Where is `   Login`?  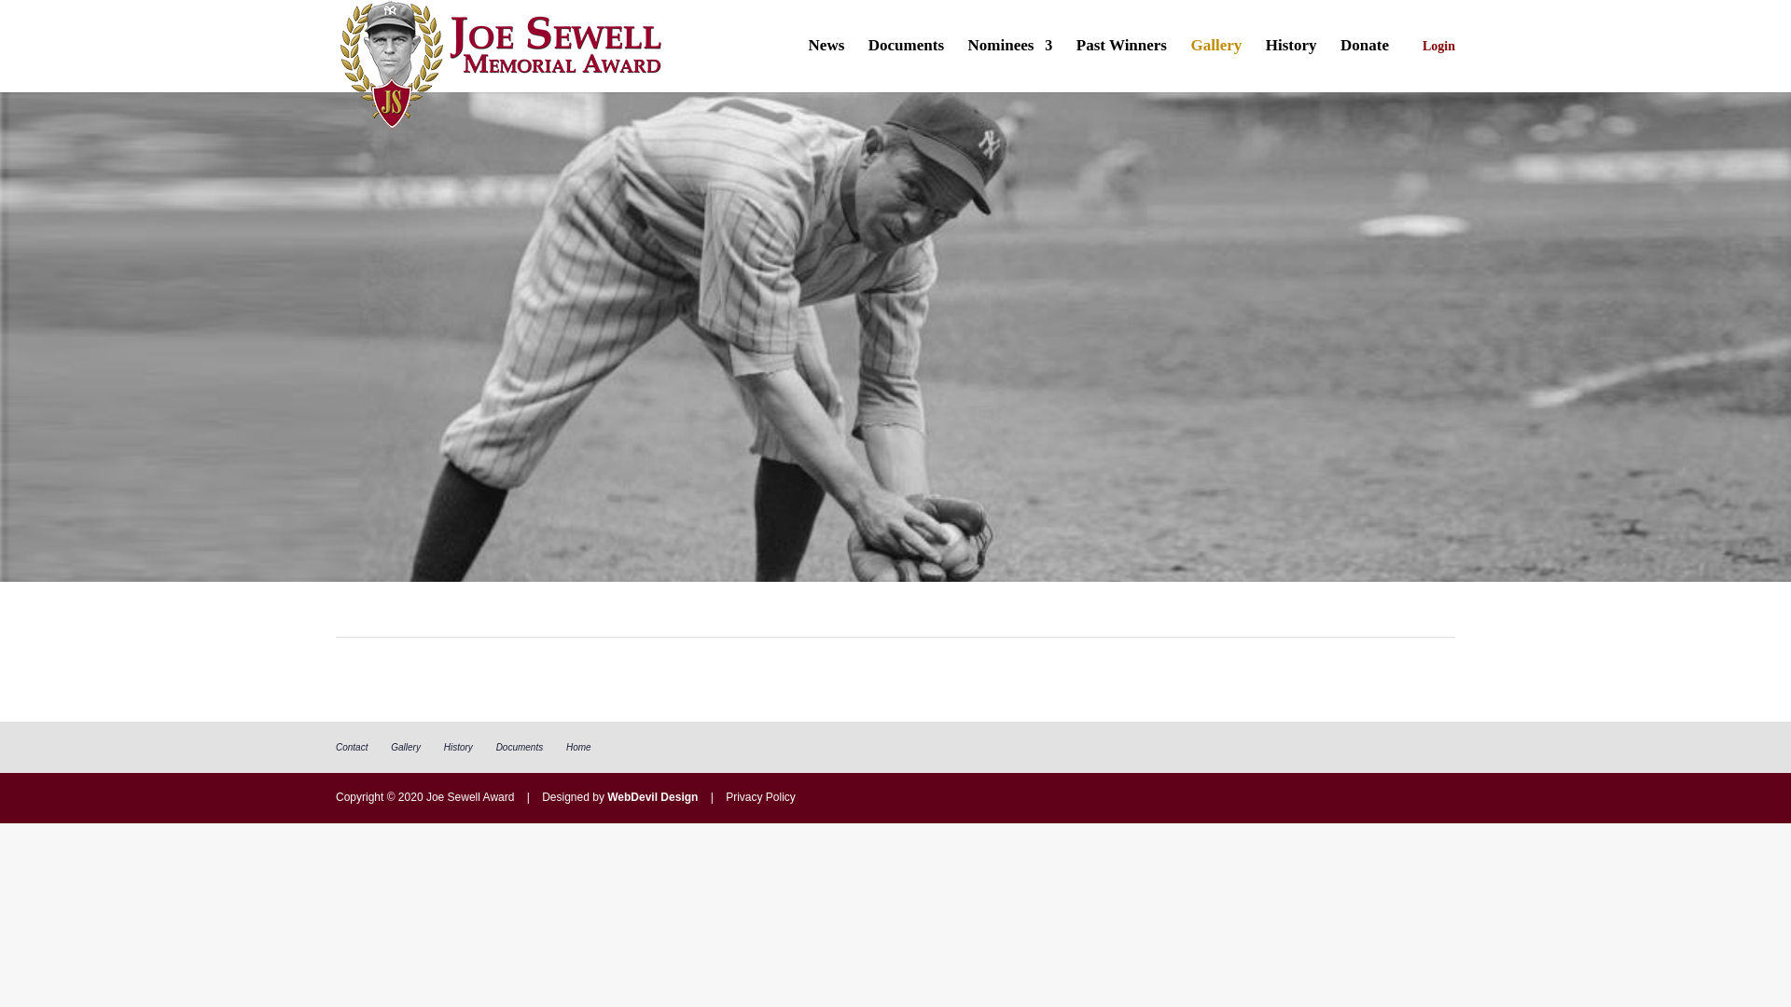
   Login is located at coordinates (1433, 66).